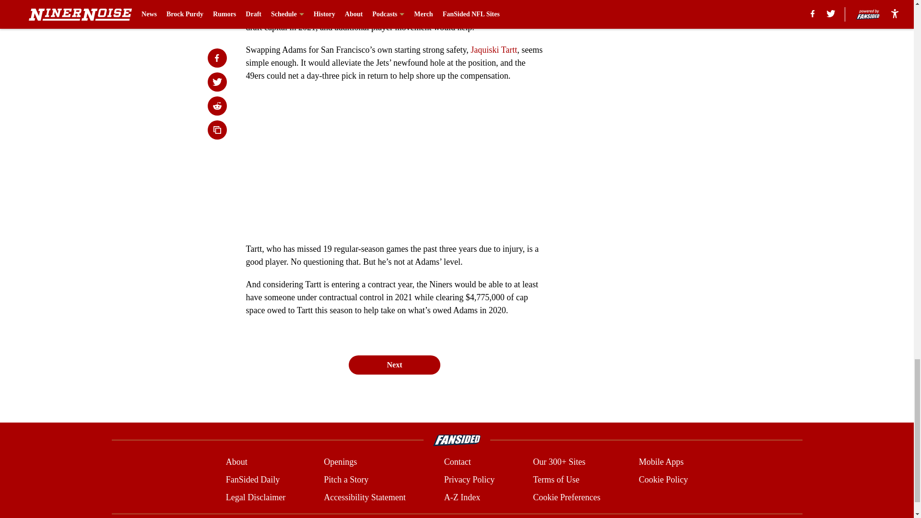 The width and height of the screenshot is (921, 518). What do you see at coordinates (556, 480) in the screenshot?
I see `Terms of Use` at bounding box center [556, 480].